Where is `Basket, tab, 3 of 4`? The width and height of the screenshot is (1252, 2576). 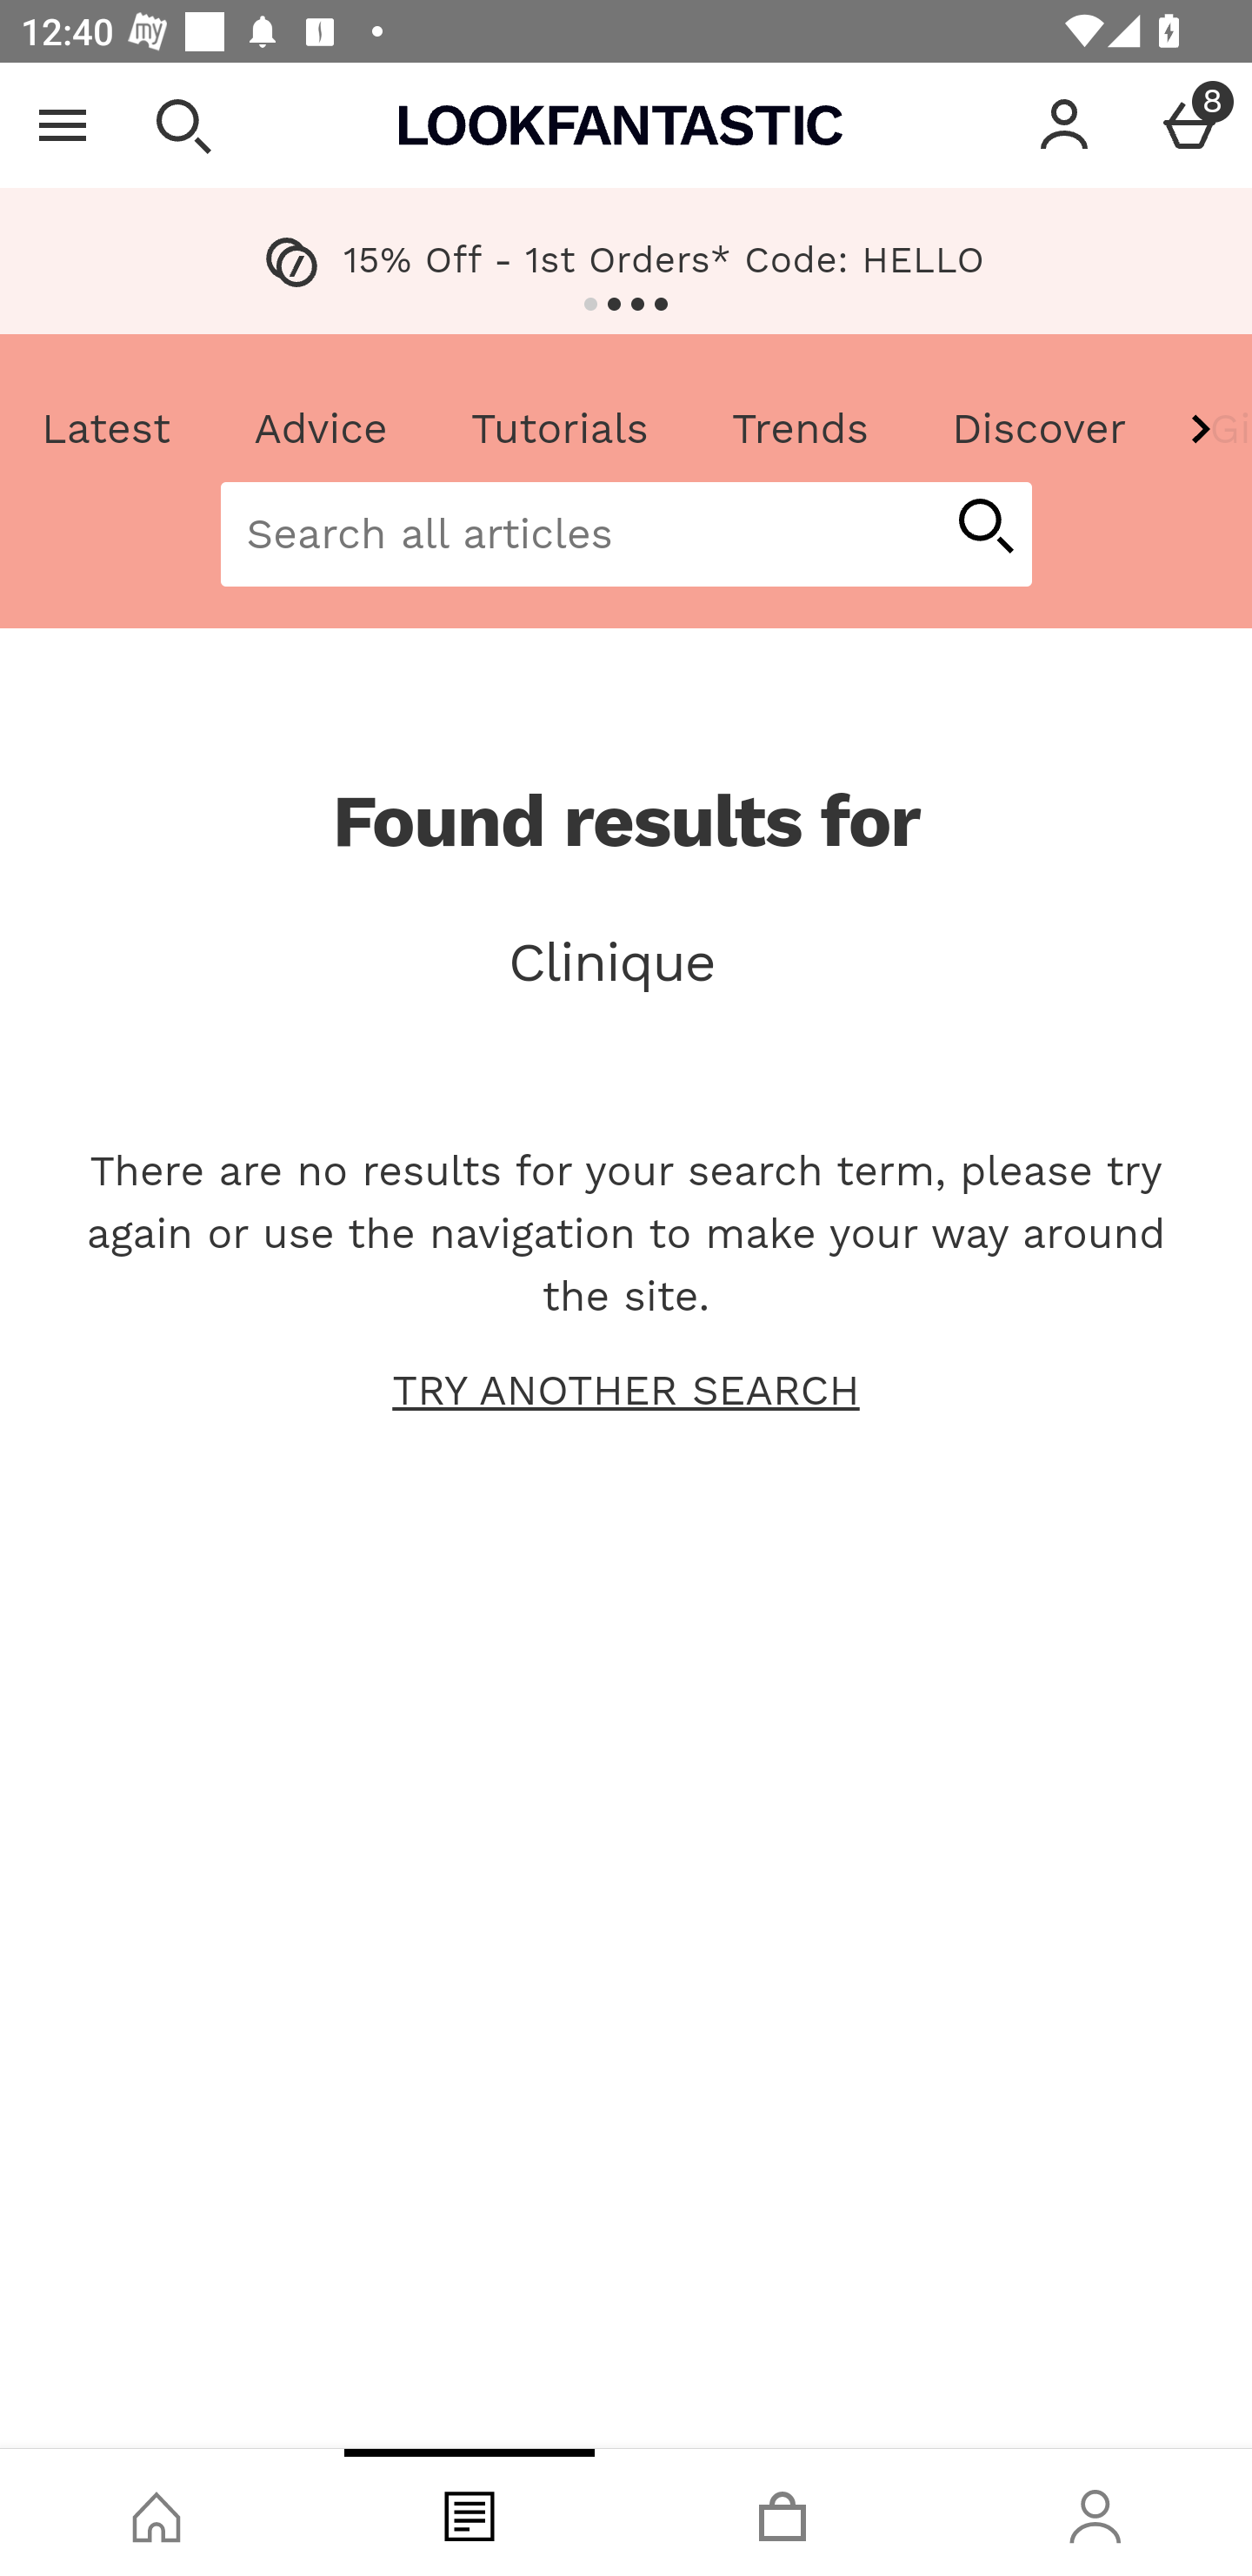 Basket, tab, 3 of 4 is located at coordinates (782, 2512).